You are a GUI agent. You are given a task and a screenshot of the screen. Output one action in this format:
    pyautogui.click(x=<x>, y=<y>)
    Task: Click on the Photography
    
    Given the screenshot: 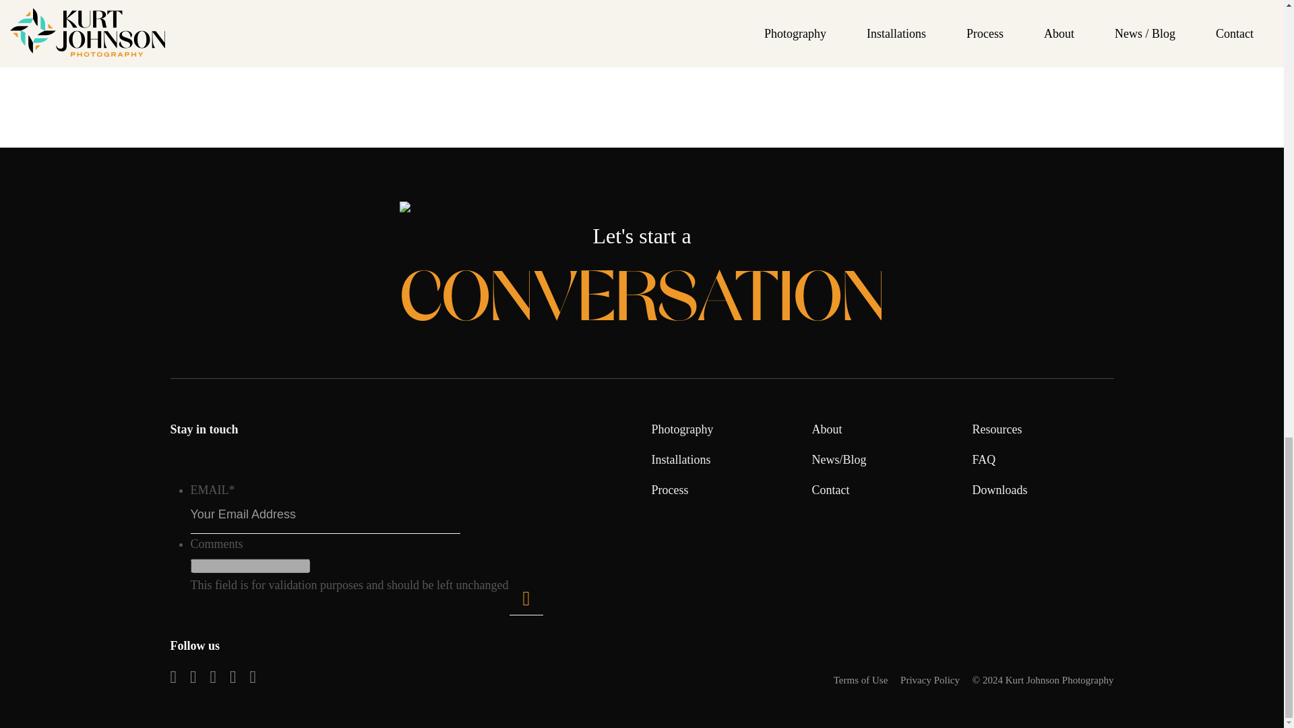 What is the action you would take?
    pyautogui.click(x=681, y=429)
    